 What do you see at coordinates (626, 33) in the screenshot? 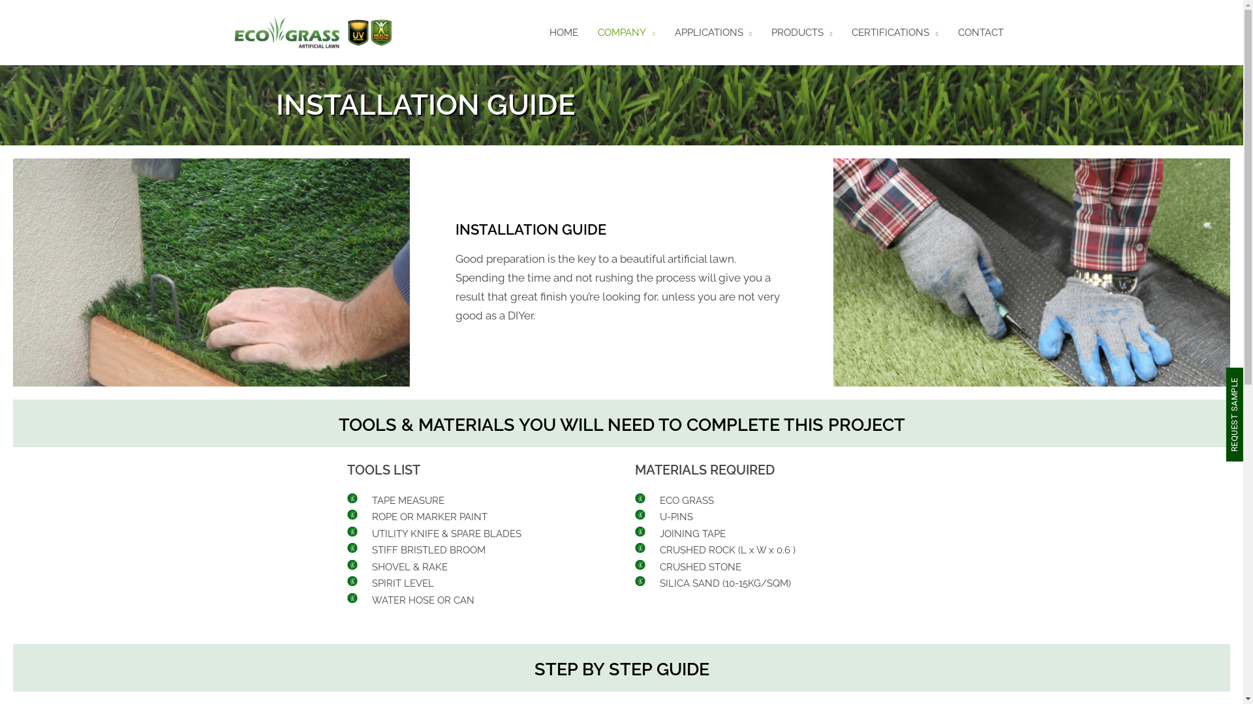
I see `COMPANY` at bounding box center [626, 33].